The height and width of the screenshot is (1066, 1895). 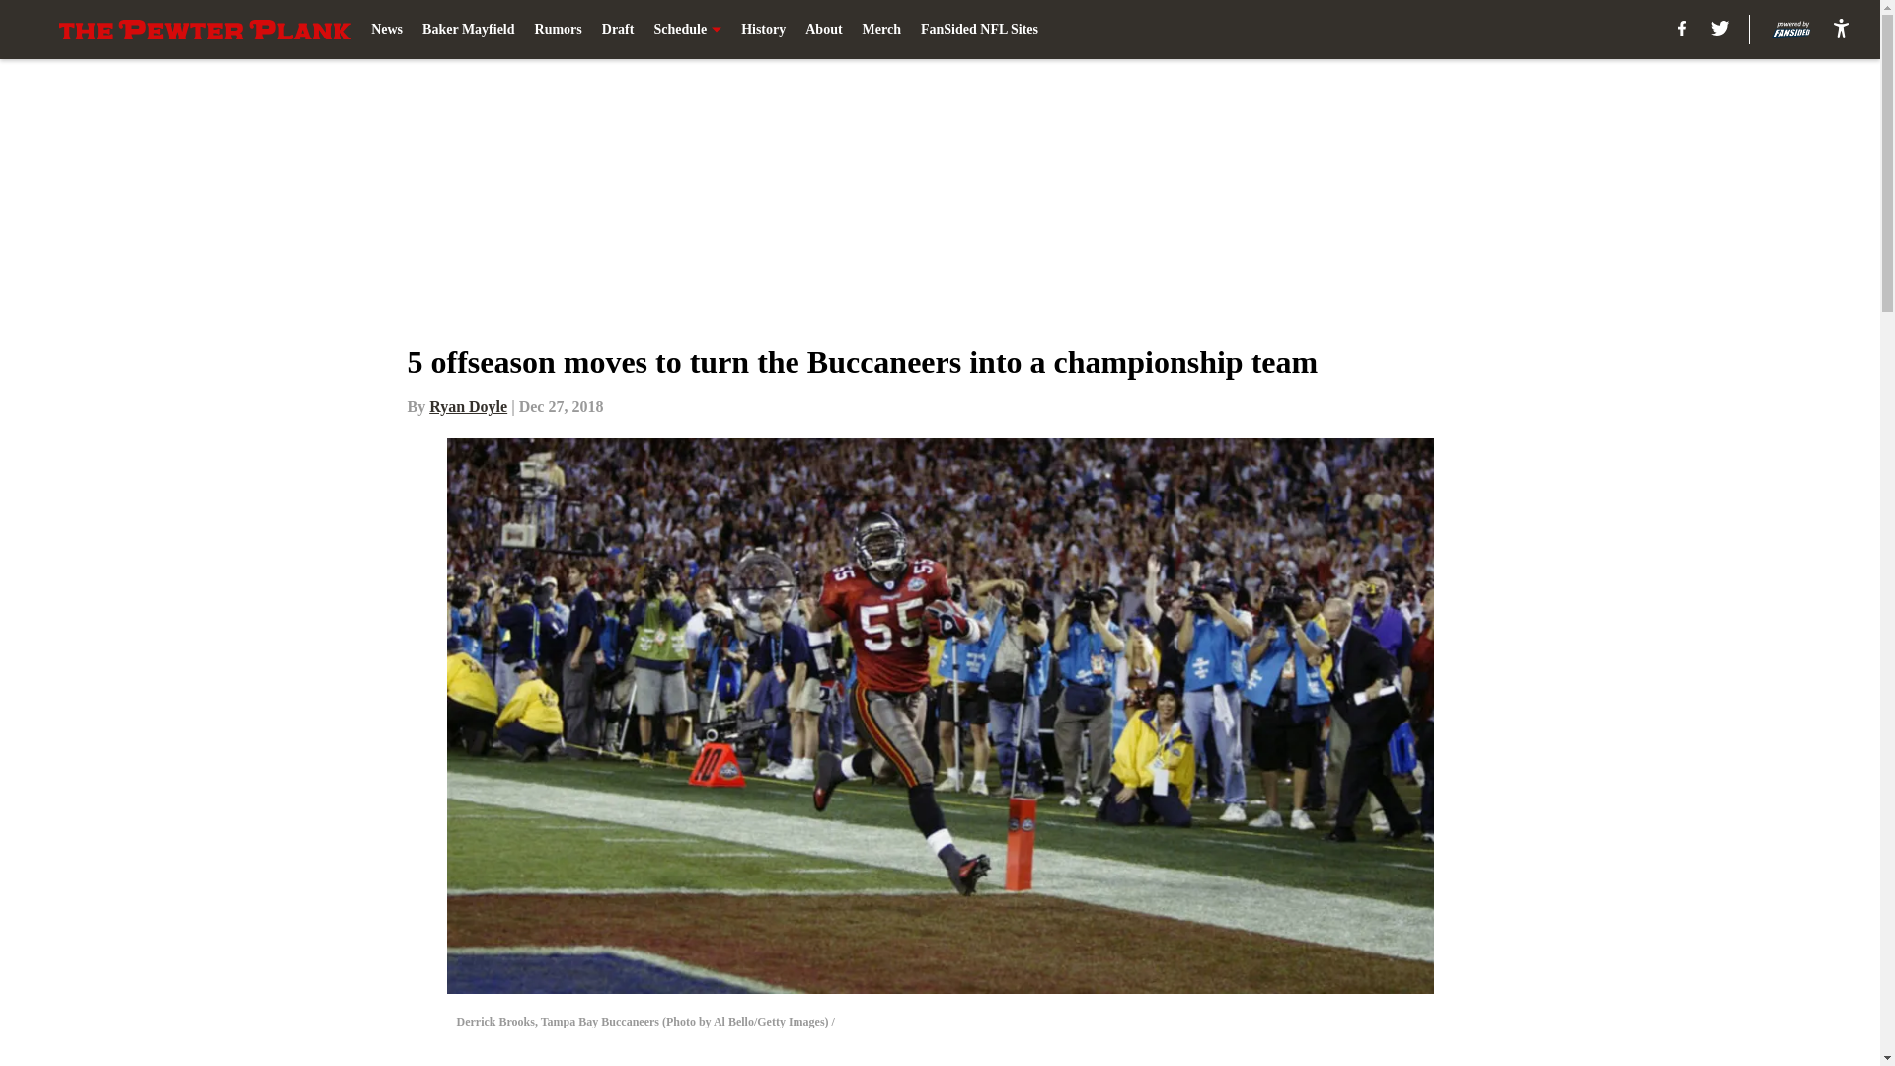 What do you see at coordinates (618, 30) in the screenshot?
I see `Draft` at bounding box center [618, 30].